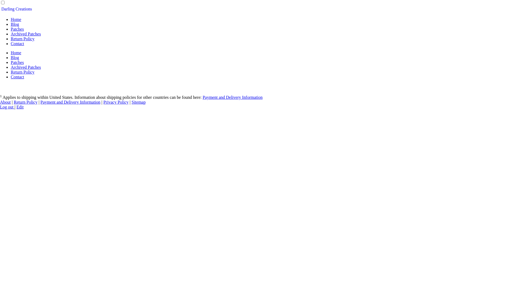  I want to click on Patches, so click(17, 29).